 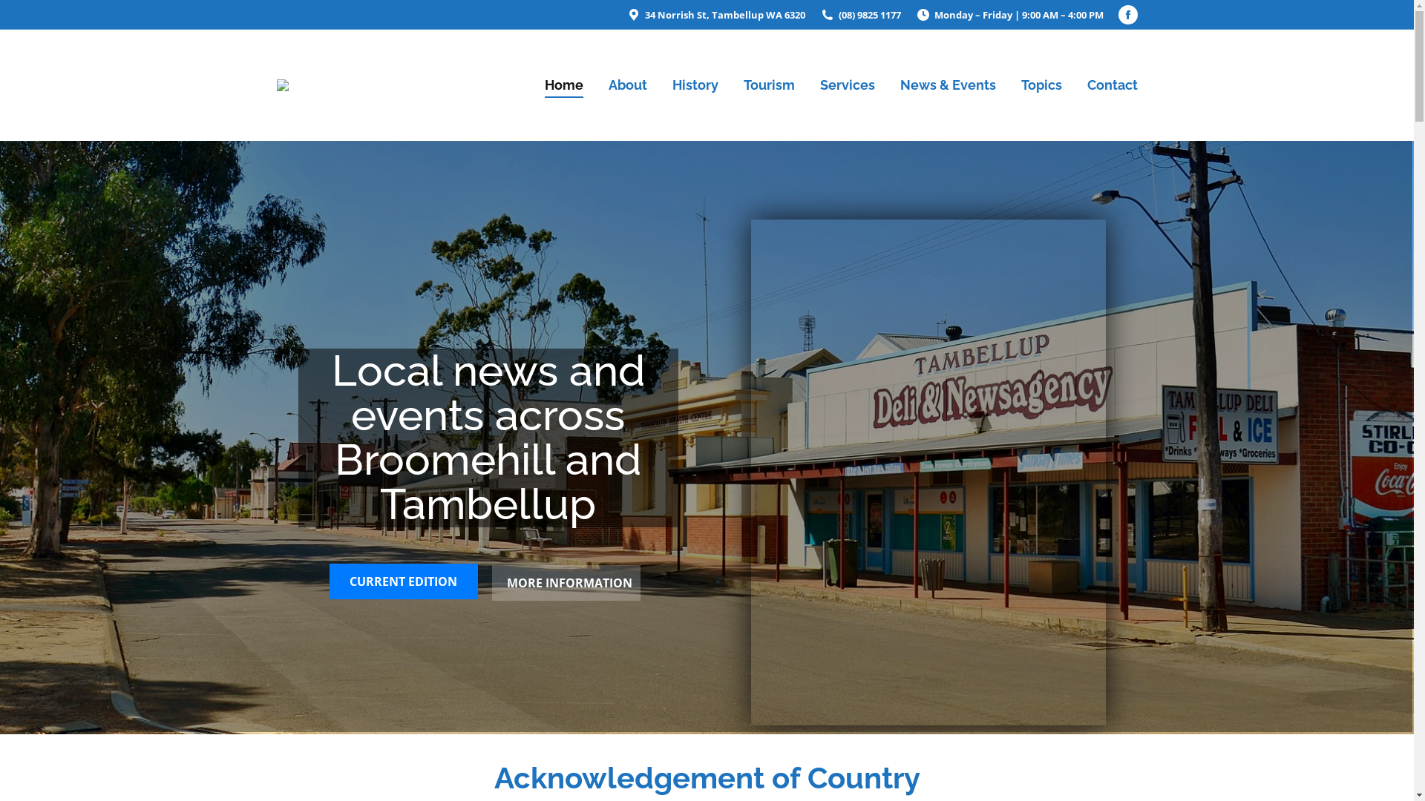 I want to click on History, so click(x=695, y=85).